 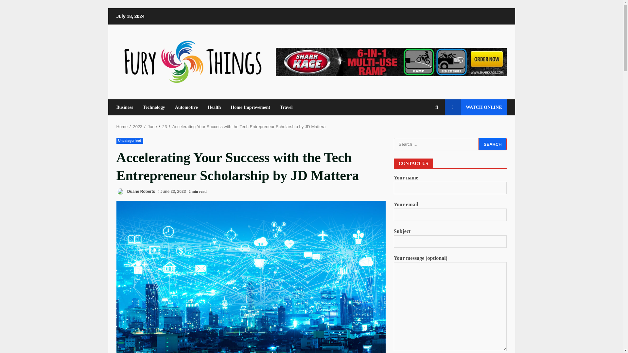 What do you see at coordinates (284, 107) in the screenshot?
I see `Travel` at bounding box center [284, 107].